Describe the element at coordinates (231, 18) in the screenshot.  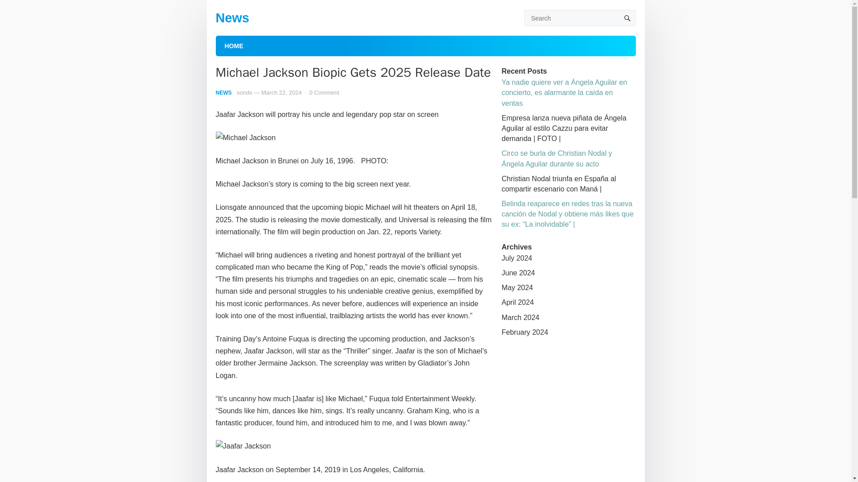
I see `News` at that location.